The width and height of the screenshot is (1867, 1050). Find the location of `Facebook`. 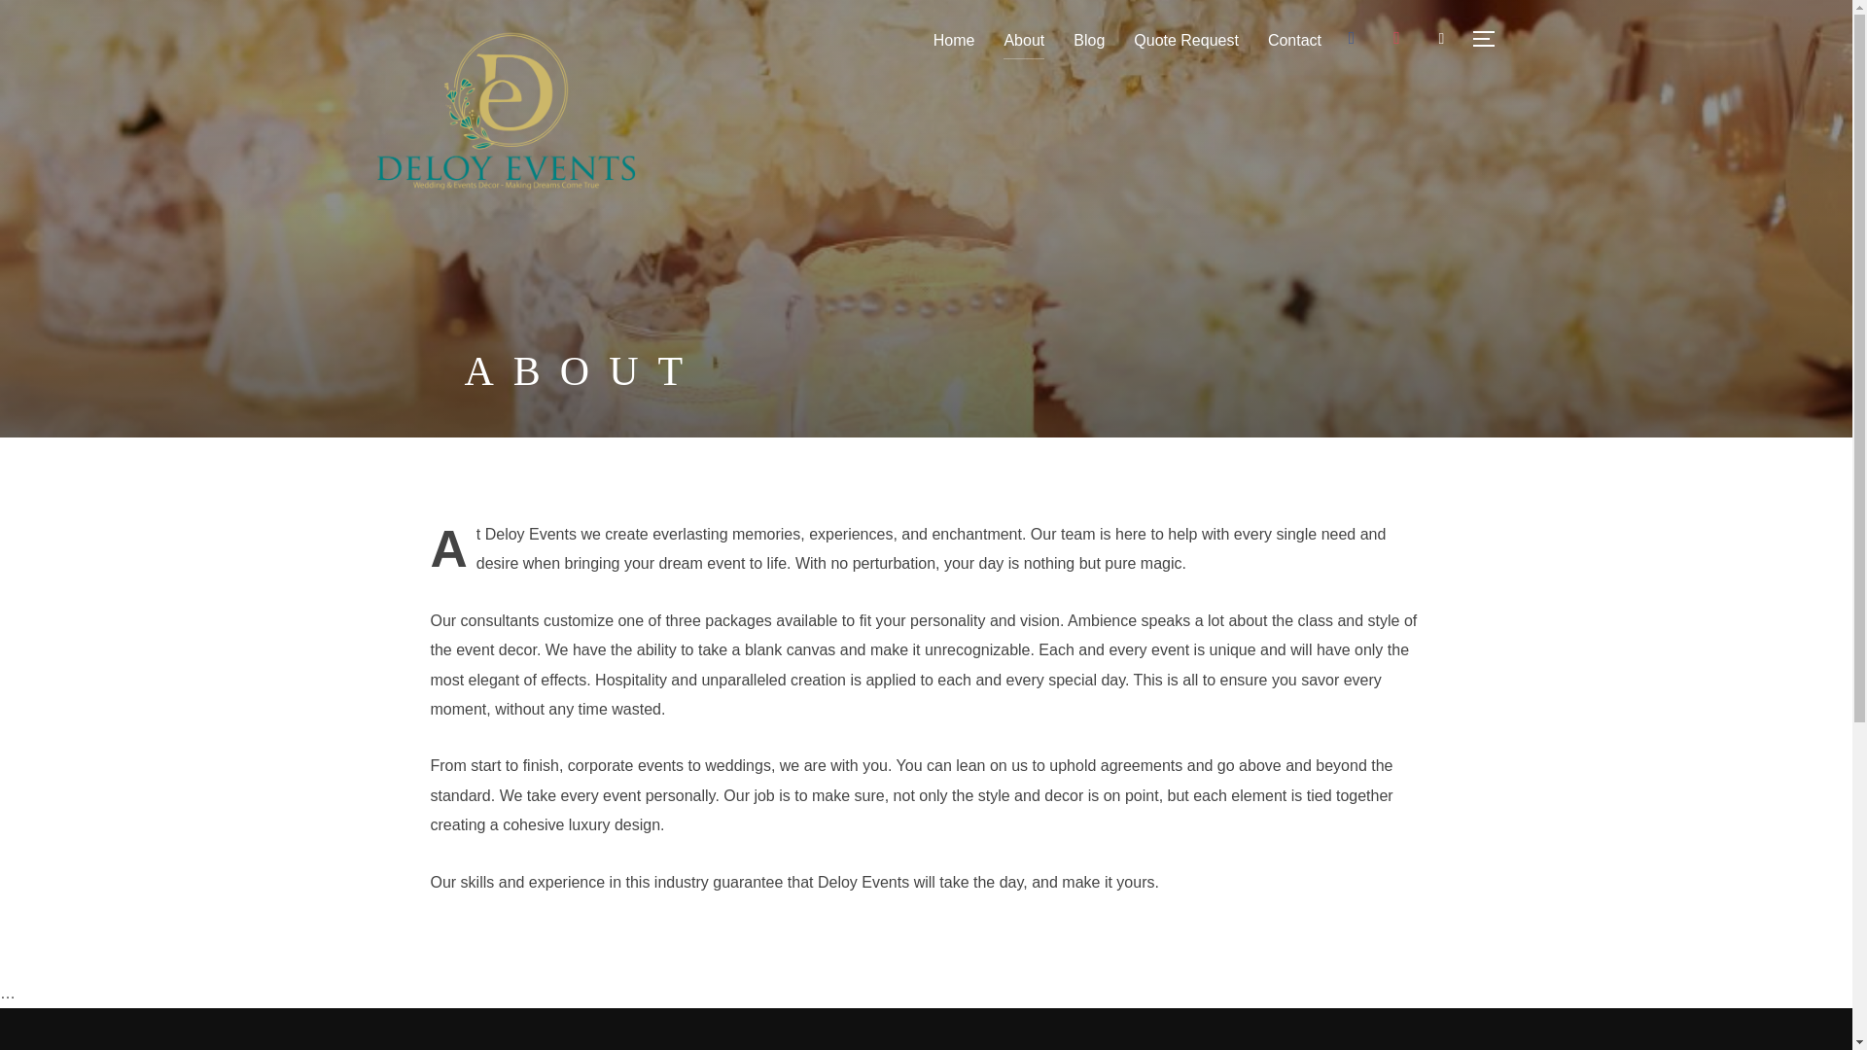

Facebook is located at coordinates (1352, 37).